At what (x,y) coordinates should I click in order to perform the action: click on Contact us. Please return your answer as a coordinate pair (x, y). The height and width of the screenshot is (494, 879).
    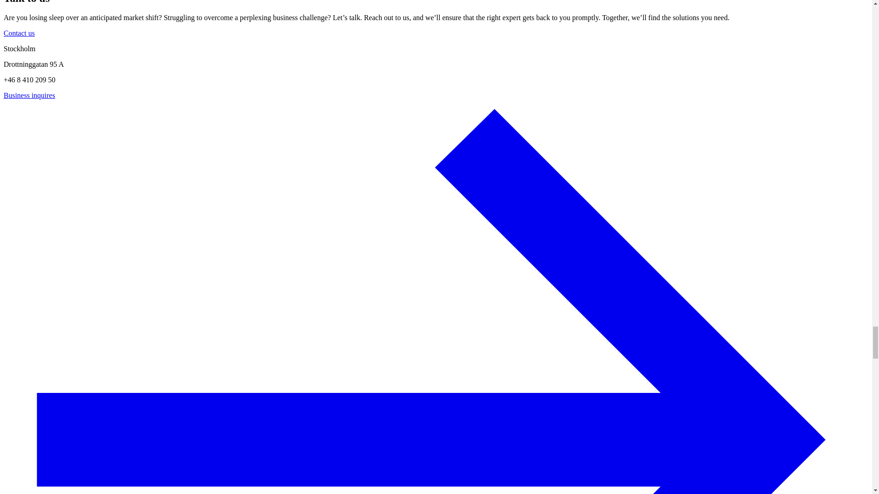
    Looking at the image, I should click on (19, 33).